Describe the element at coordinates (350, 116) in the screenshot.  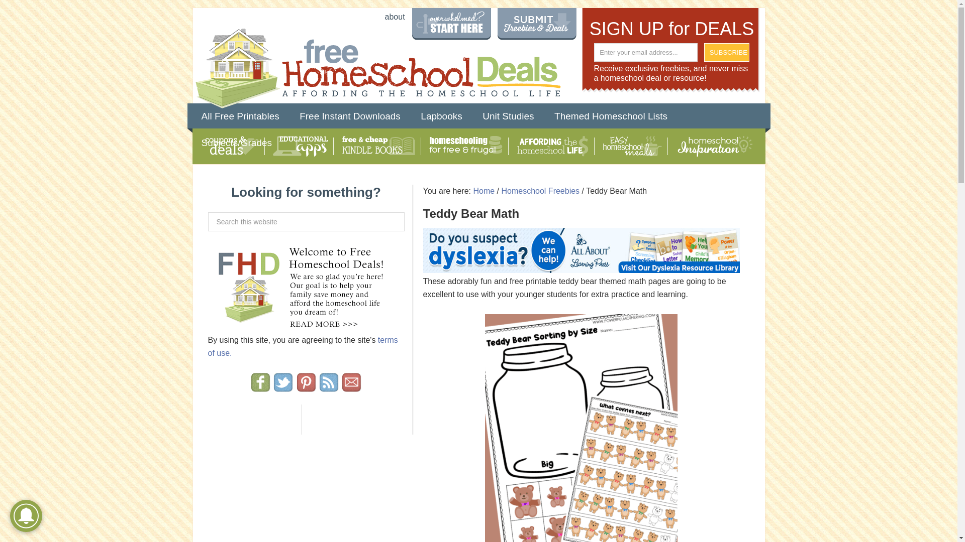
I see `Free Instant Downloads` at that location.